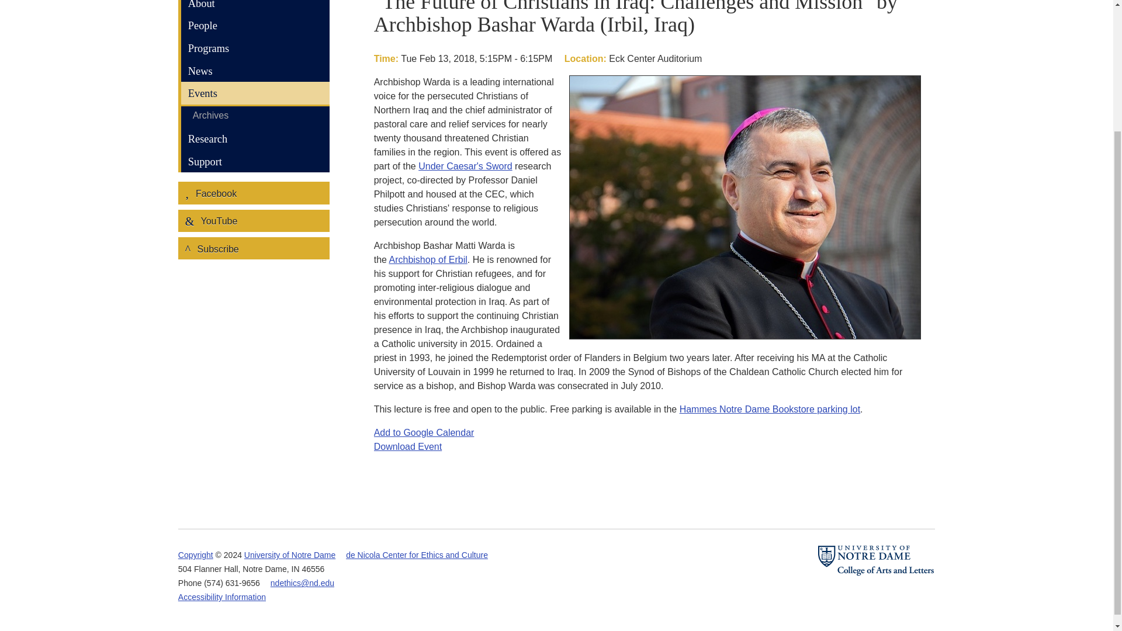 The height and width of the screenshot is (631, 1122). I want to click on Events, so click(255, 94).